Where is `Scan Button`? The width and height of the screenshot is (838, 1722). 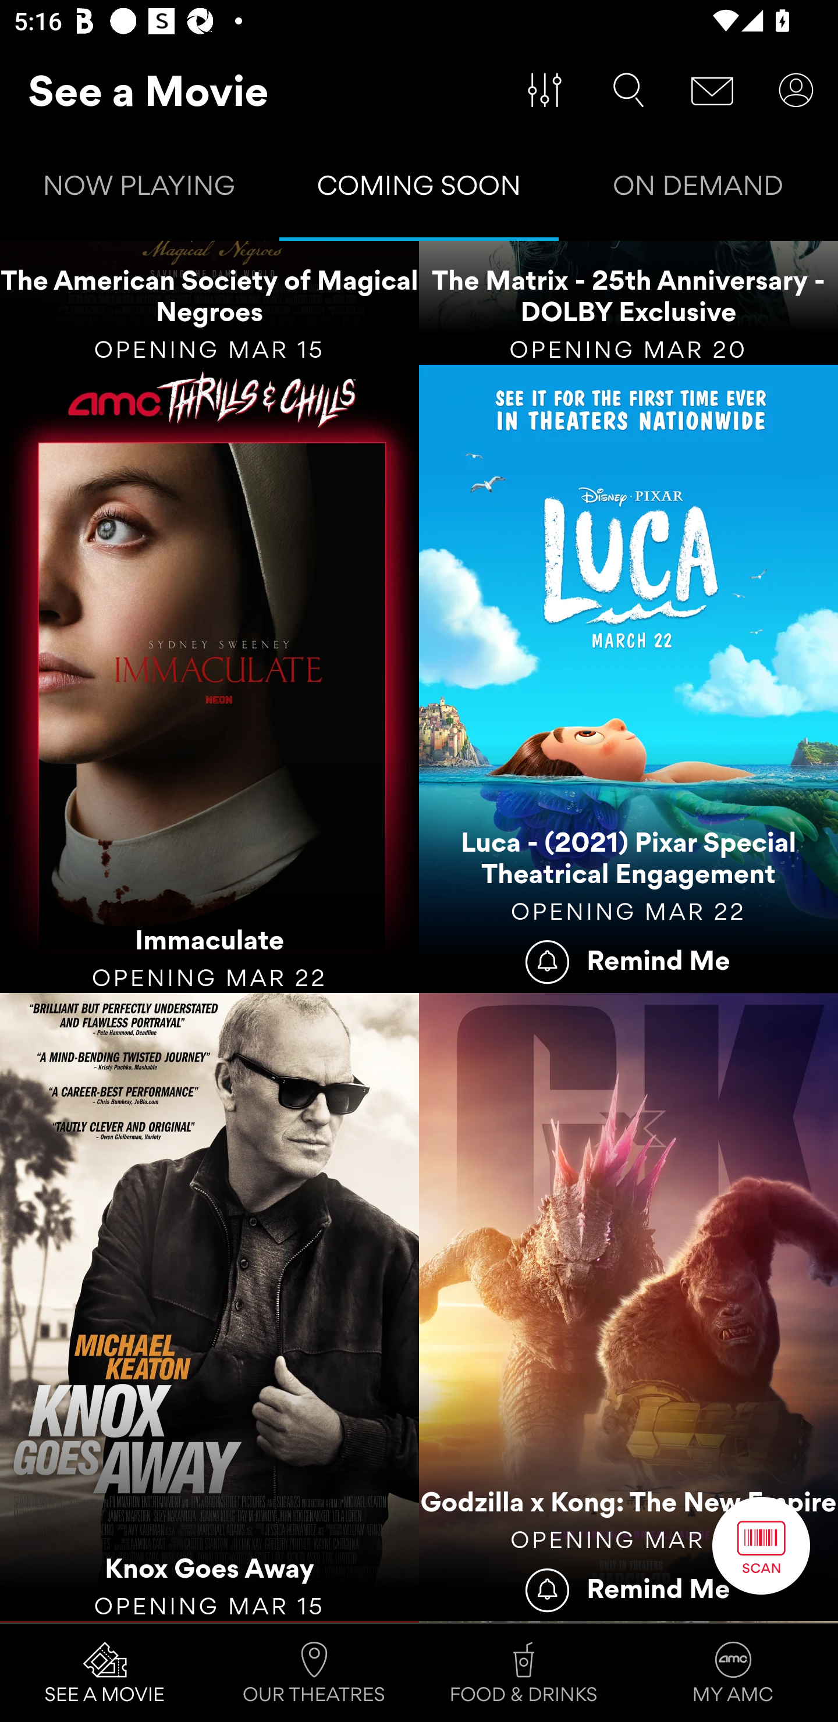
Scan Button is located at coordinates (761, 1545).